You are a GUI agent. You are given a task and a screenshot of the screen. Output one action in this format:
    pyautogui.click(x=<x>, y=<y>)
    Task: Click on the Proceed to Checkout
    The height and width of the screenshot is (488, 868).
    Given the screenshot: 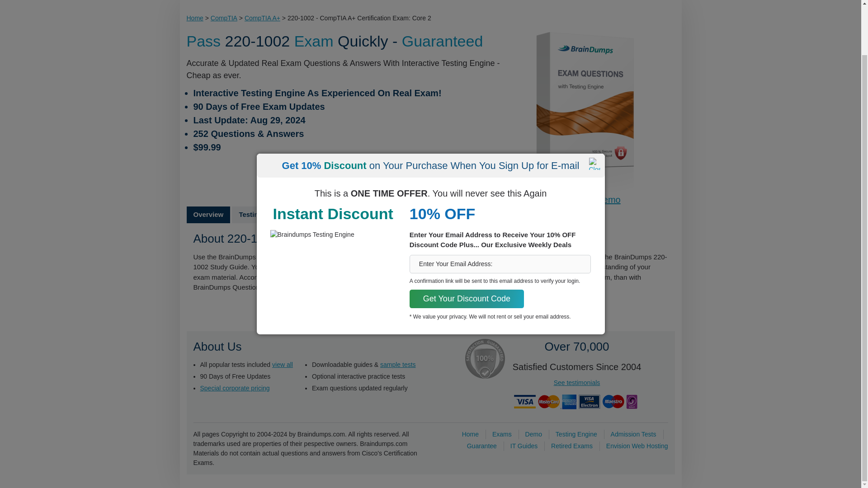 What is the action you would take?
    pyautogui.click(x=346, y=170)
    